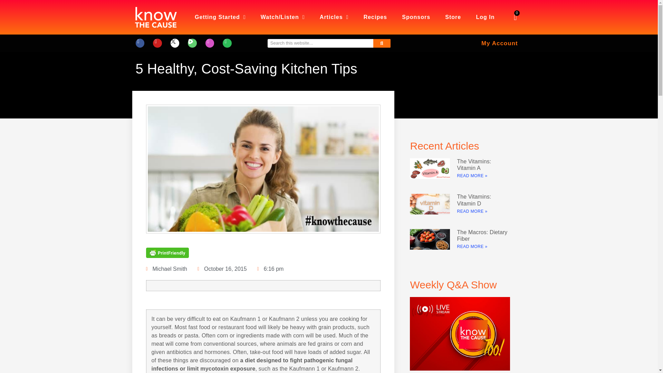 The width and height of the screenshot is (663, 373). I want to click on Click to view the Getting Started page, so click(220, 17).